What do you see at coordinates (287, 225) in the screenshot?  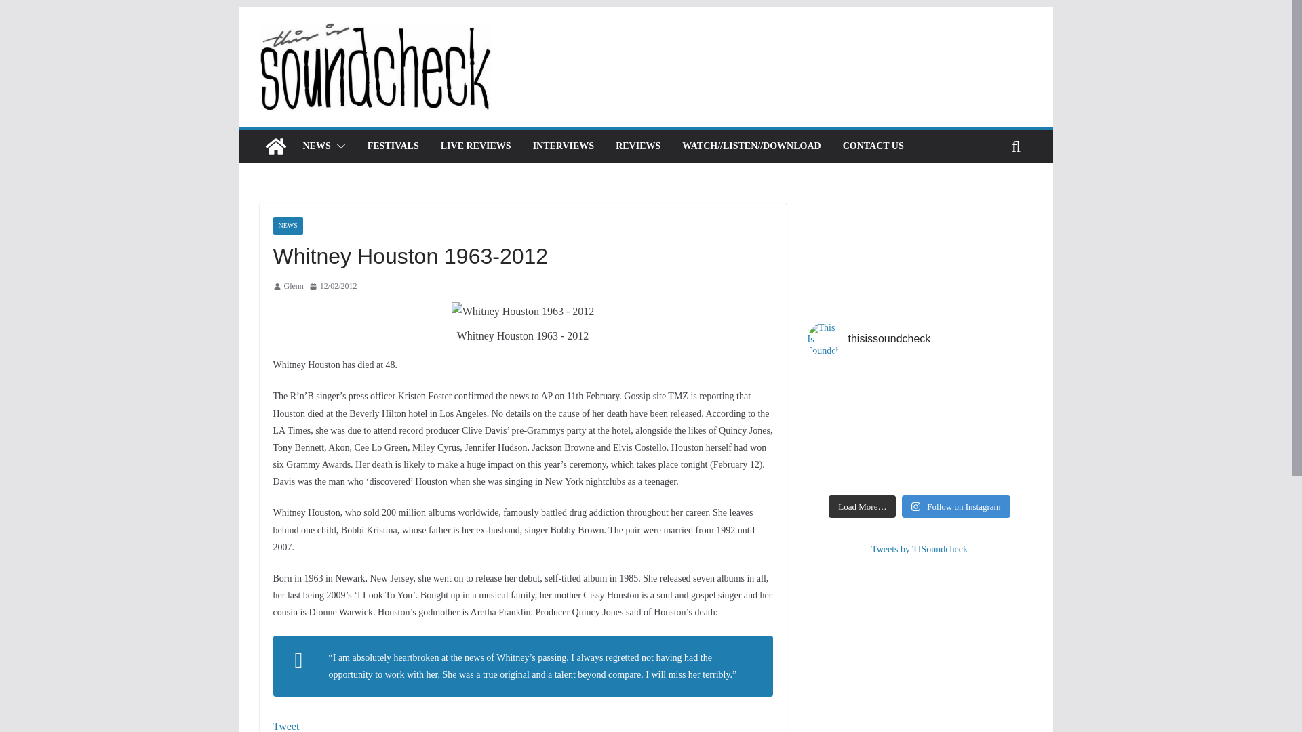 I see `NEWS` at bounding box center [287, 225].